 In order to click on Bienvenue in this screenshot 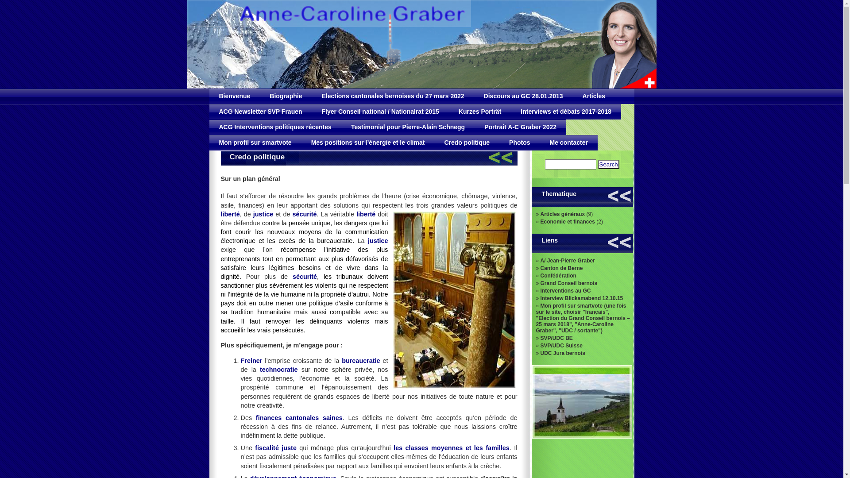, I will do `click(235, 96)`.